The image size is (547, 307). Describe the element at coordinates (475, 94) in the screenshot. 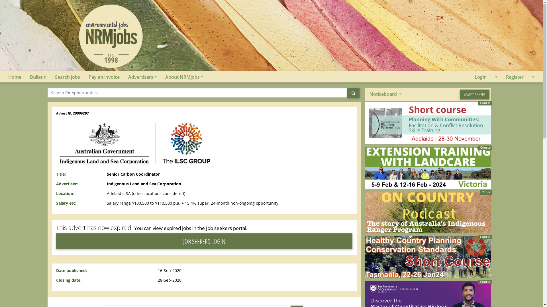

I see `ADVERTISE HERE` at that location.